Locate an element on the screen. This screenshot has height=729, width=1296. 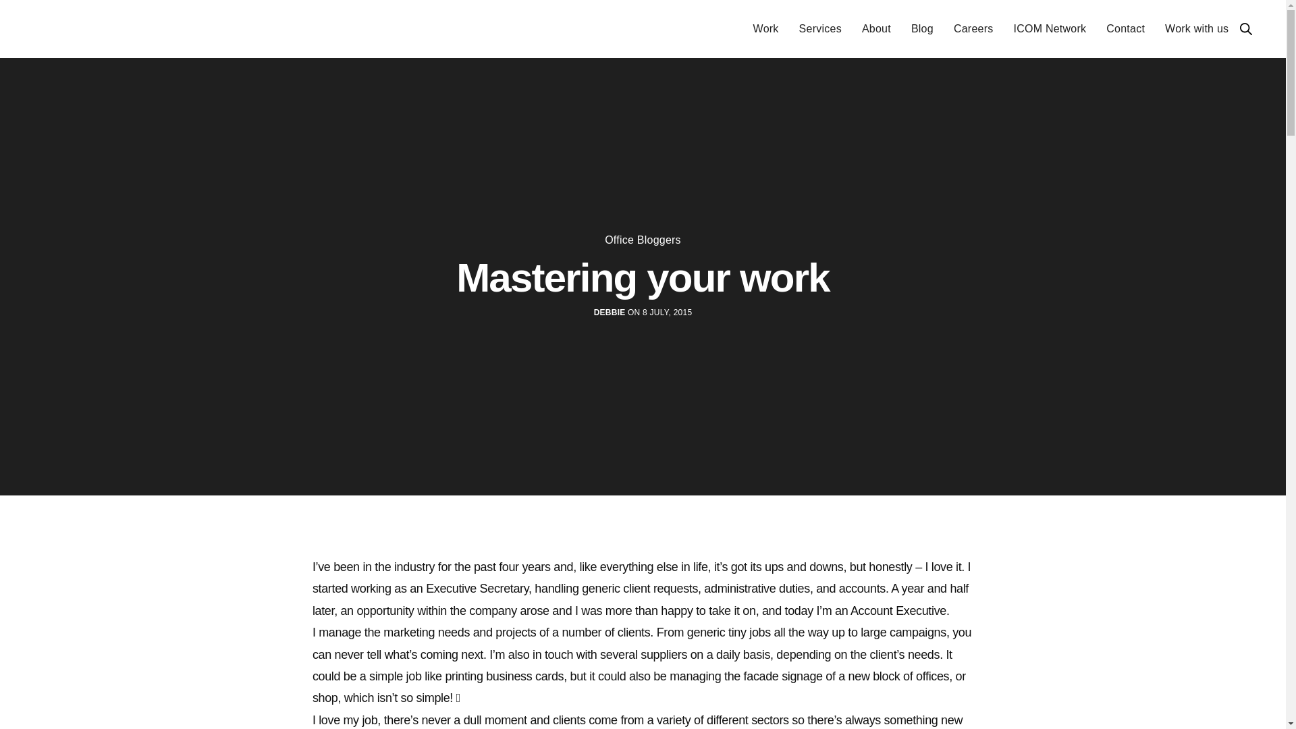
Search is located at coordinates (1246, 28).